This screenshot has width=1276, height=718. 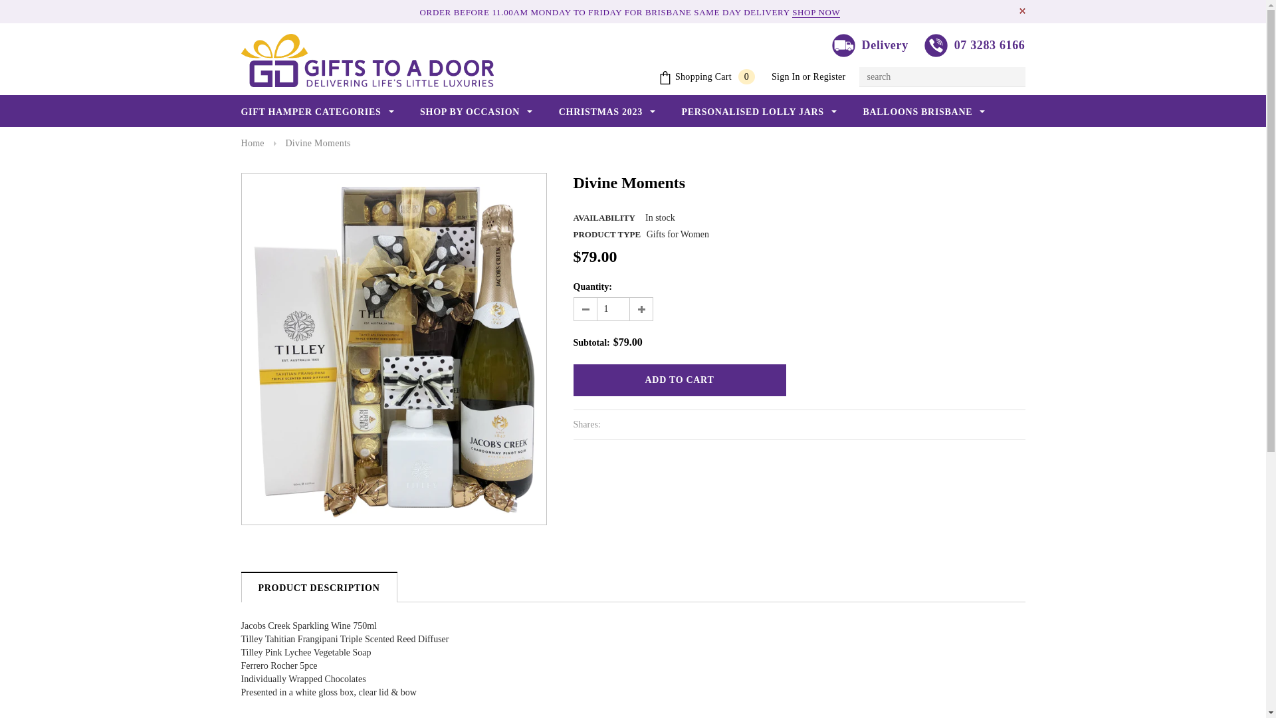 I want to click on SHOP NOW, so click(x=816, y=13).